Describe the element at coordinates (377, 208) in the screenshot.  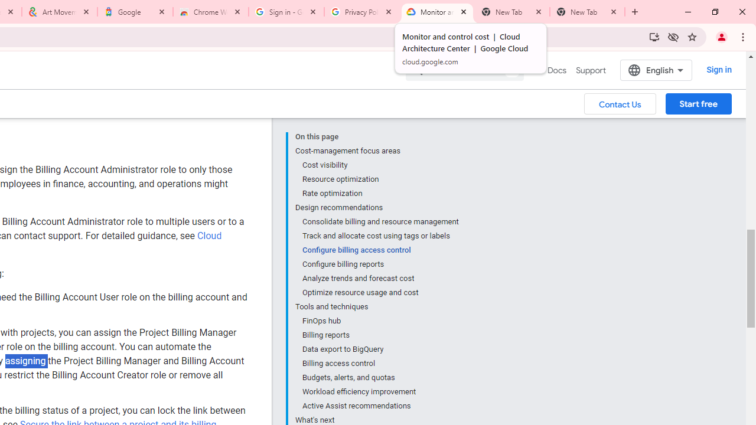
I see `Design recommendations` at that location.